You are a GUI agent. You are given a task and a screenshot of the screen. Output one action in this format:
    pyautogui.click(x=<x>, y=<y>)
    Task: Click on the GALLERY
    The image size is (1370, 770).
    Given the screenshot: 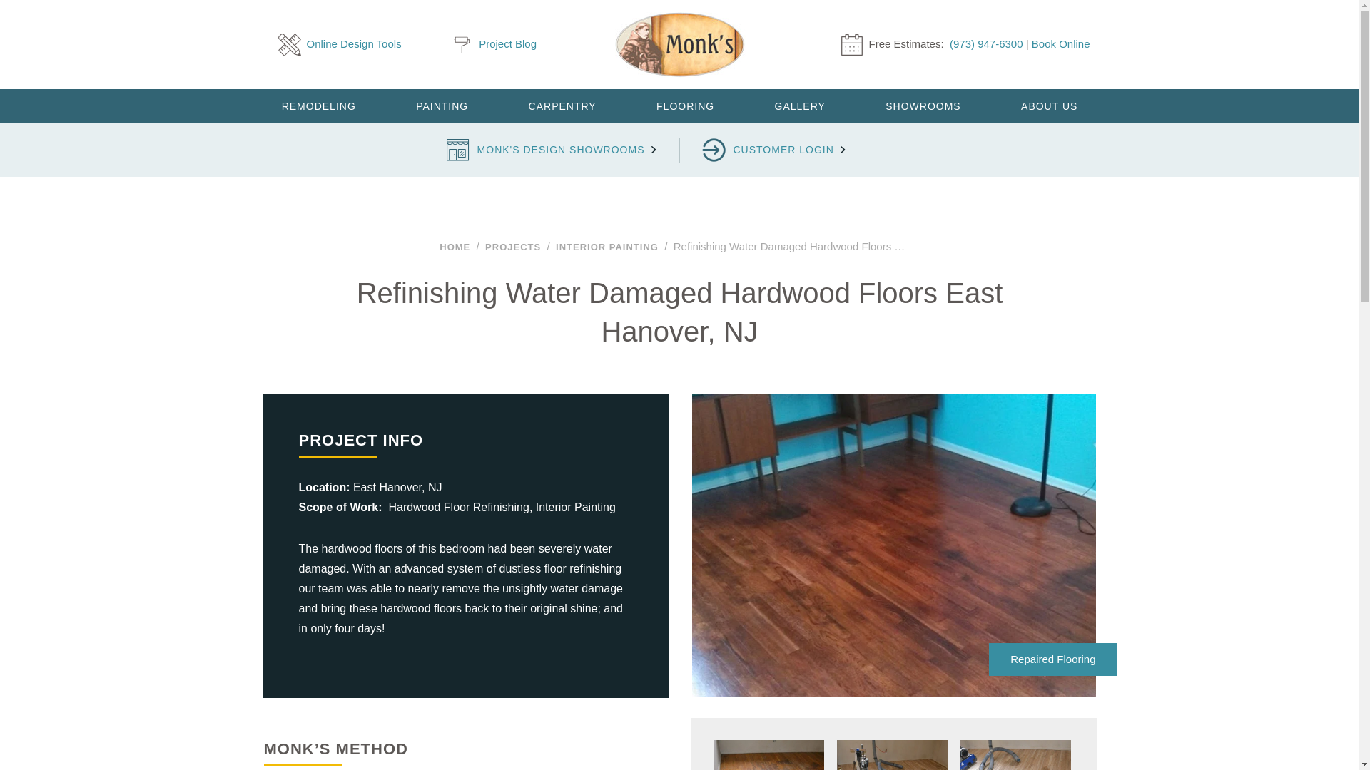 What is the action you would take?
    pyautogui.click(x=799, y=106)
    